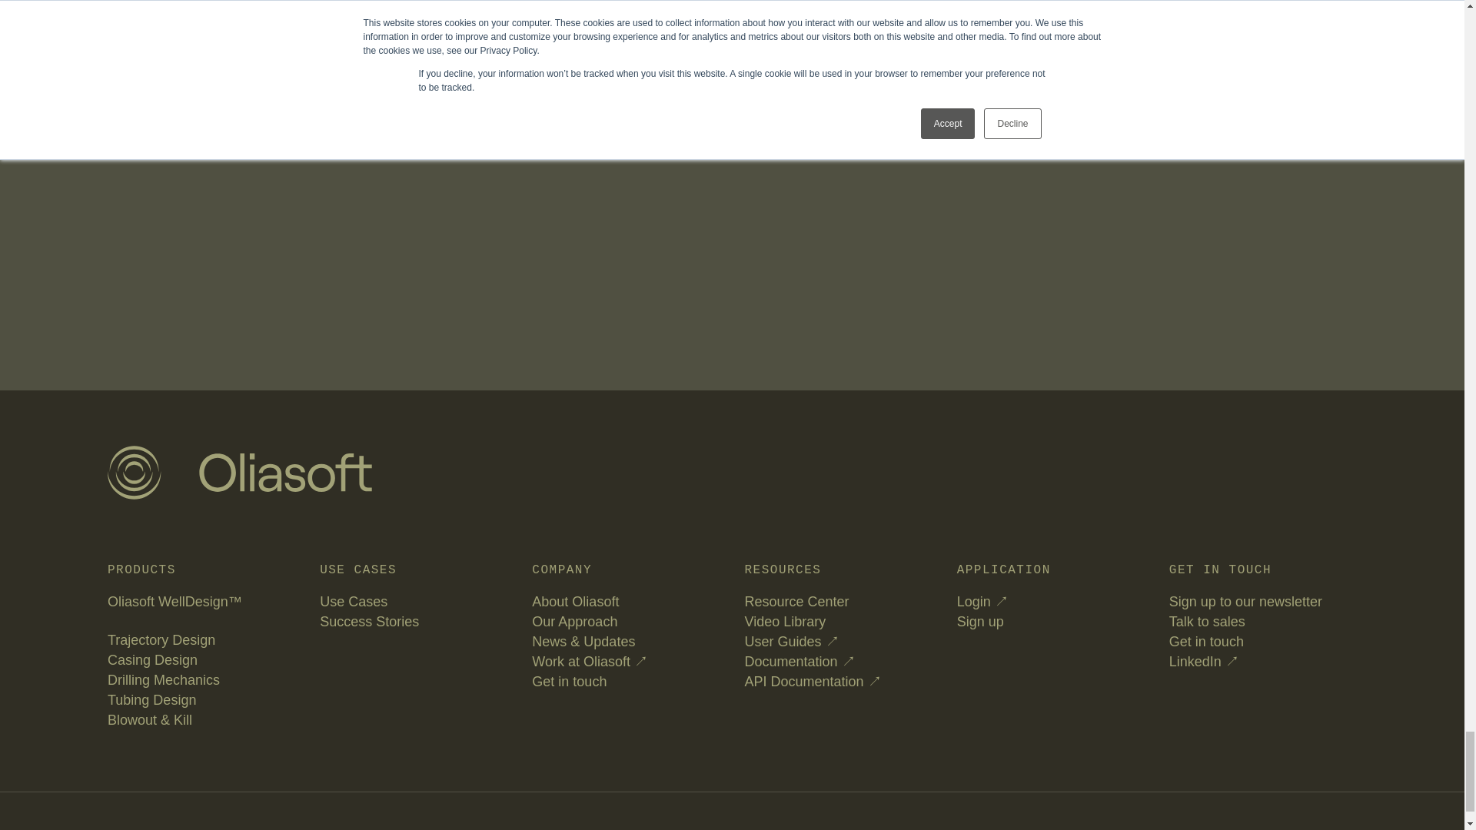  What do you see at coordinates (164, 679) in the screenshot?
I see `Drilling Mechanics` at bounding box center [164, 679].